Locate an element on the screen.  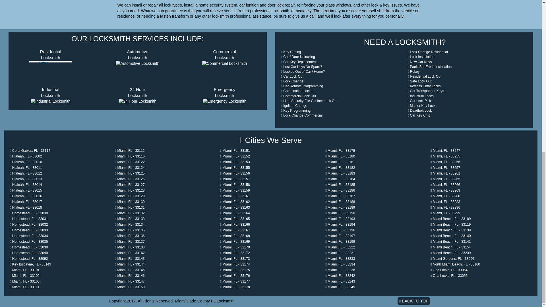
Lock Change Commercial is located at coordinates (50, 101).